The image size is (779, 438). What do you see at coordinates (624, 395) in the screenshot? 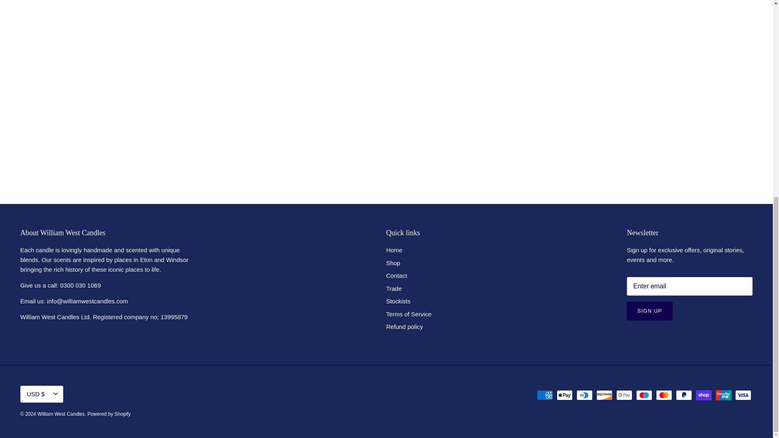
I see `Google Pay` at bounding box center [624, 395].